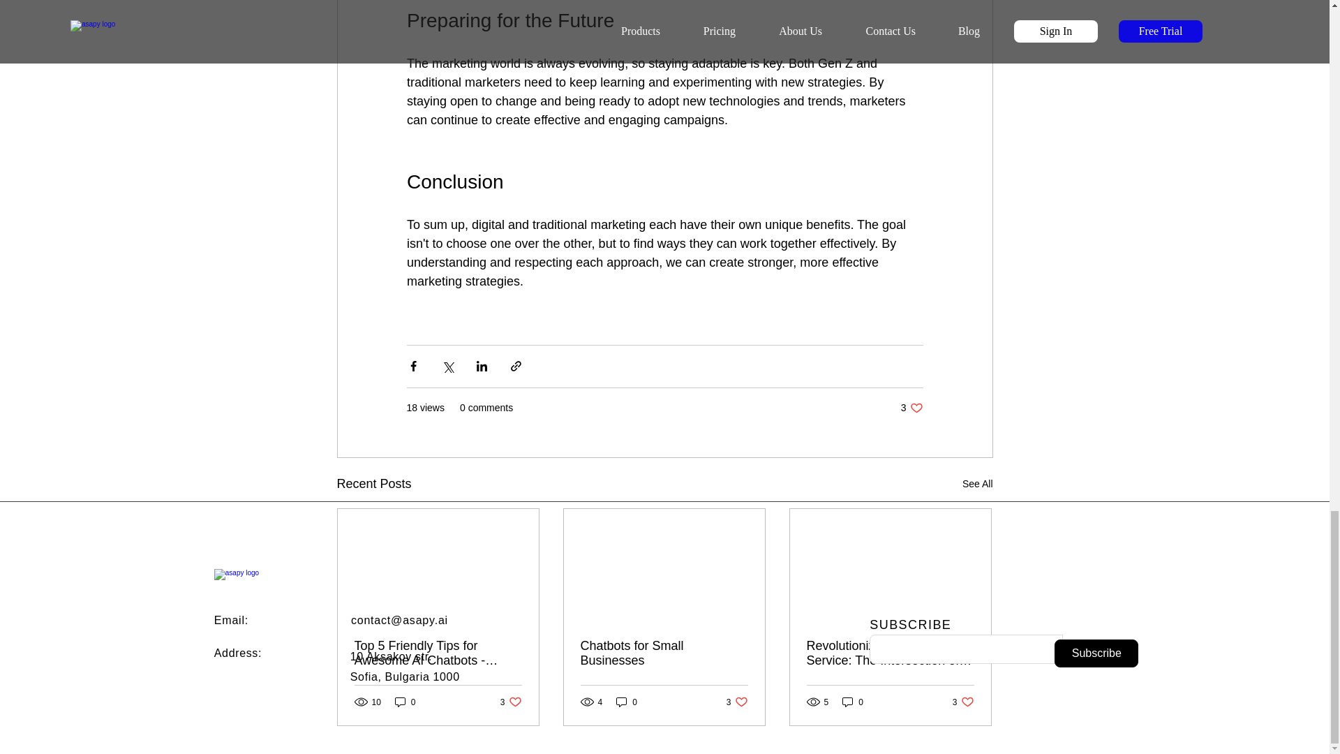 This screenshot has width=1340, height=754. What do you see at coordinates (237, 652) in the screenshot?
I see `See All` at bounding box center [237, 652].